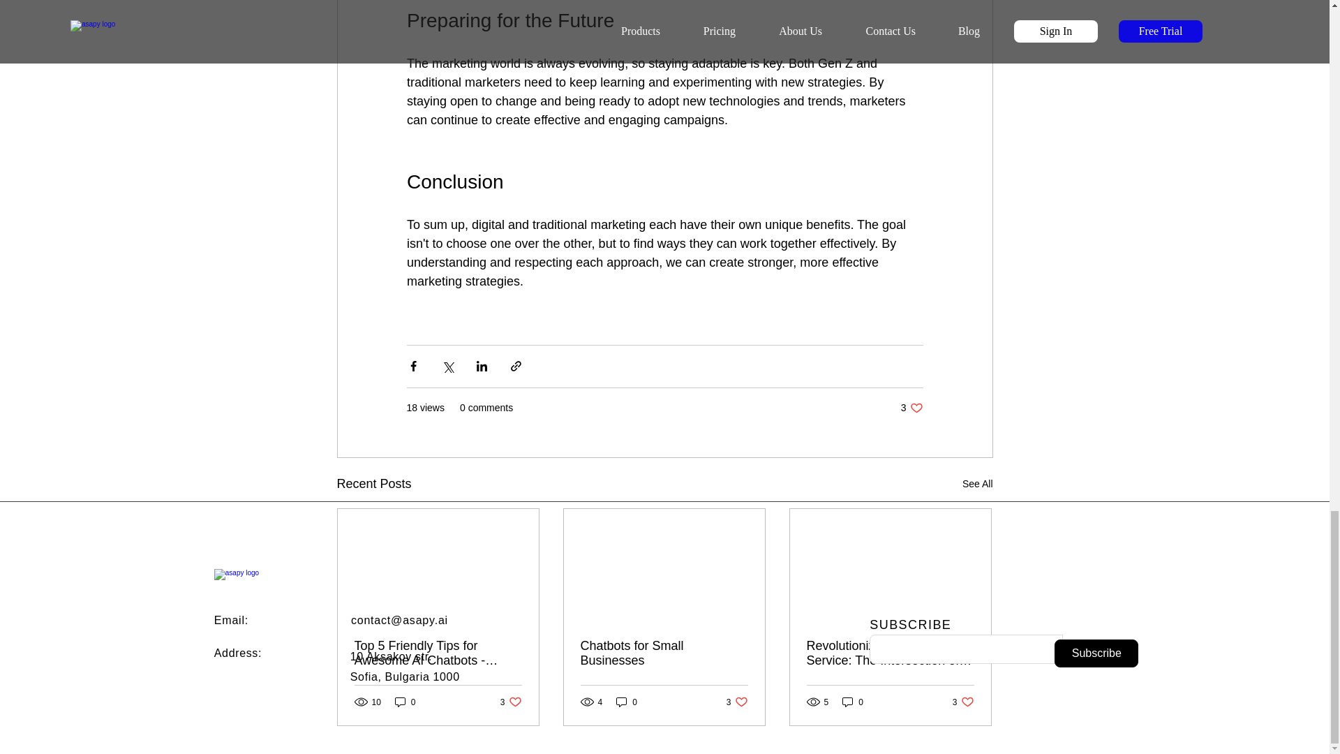 This screenshot has width=1340, height=754. What do you see at coordinates (237, 652) in the screenshot?
I see `See All` at bounding box center [237, 652].